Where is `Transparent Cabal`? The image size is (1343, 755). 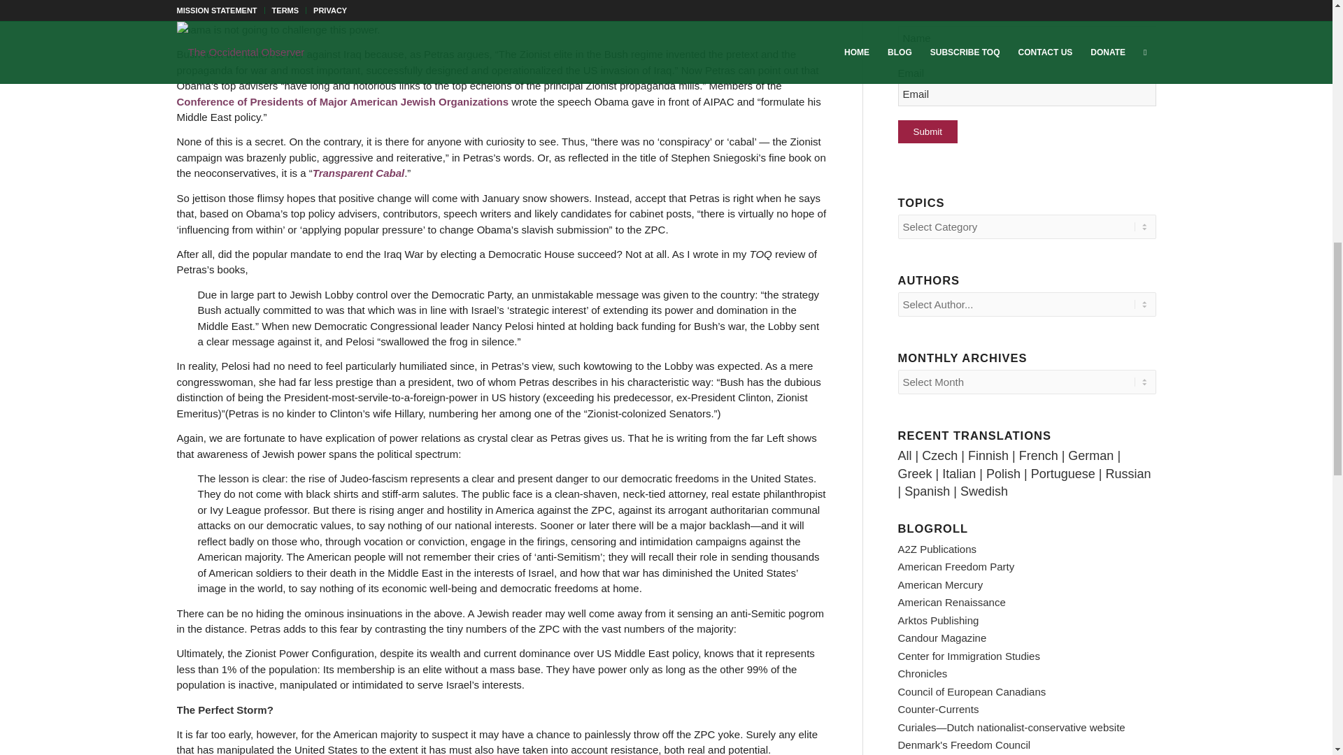
Transparent Cabal is located at coordinates (358, 172).